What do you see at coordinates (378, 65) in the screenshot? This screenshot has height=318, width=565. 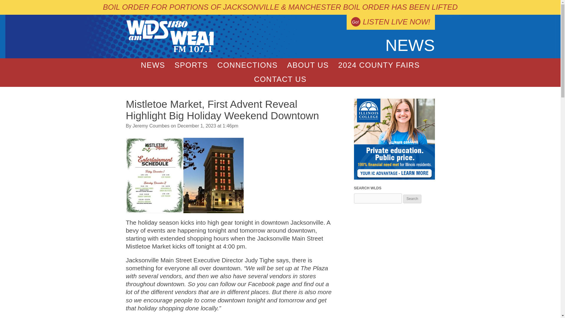 I see `2024 COUNTY FAIRS` at bounding box center [378, 65].